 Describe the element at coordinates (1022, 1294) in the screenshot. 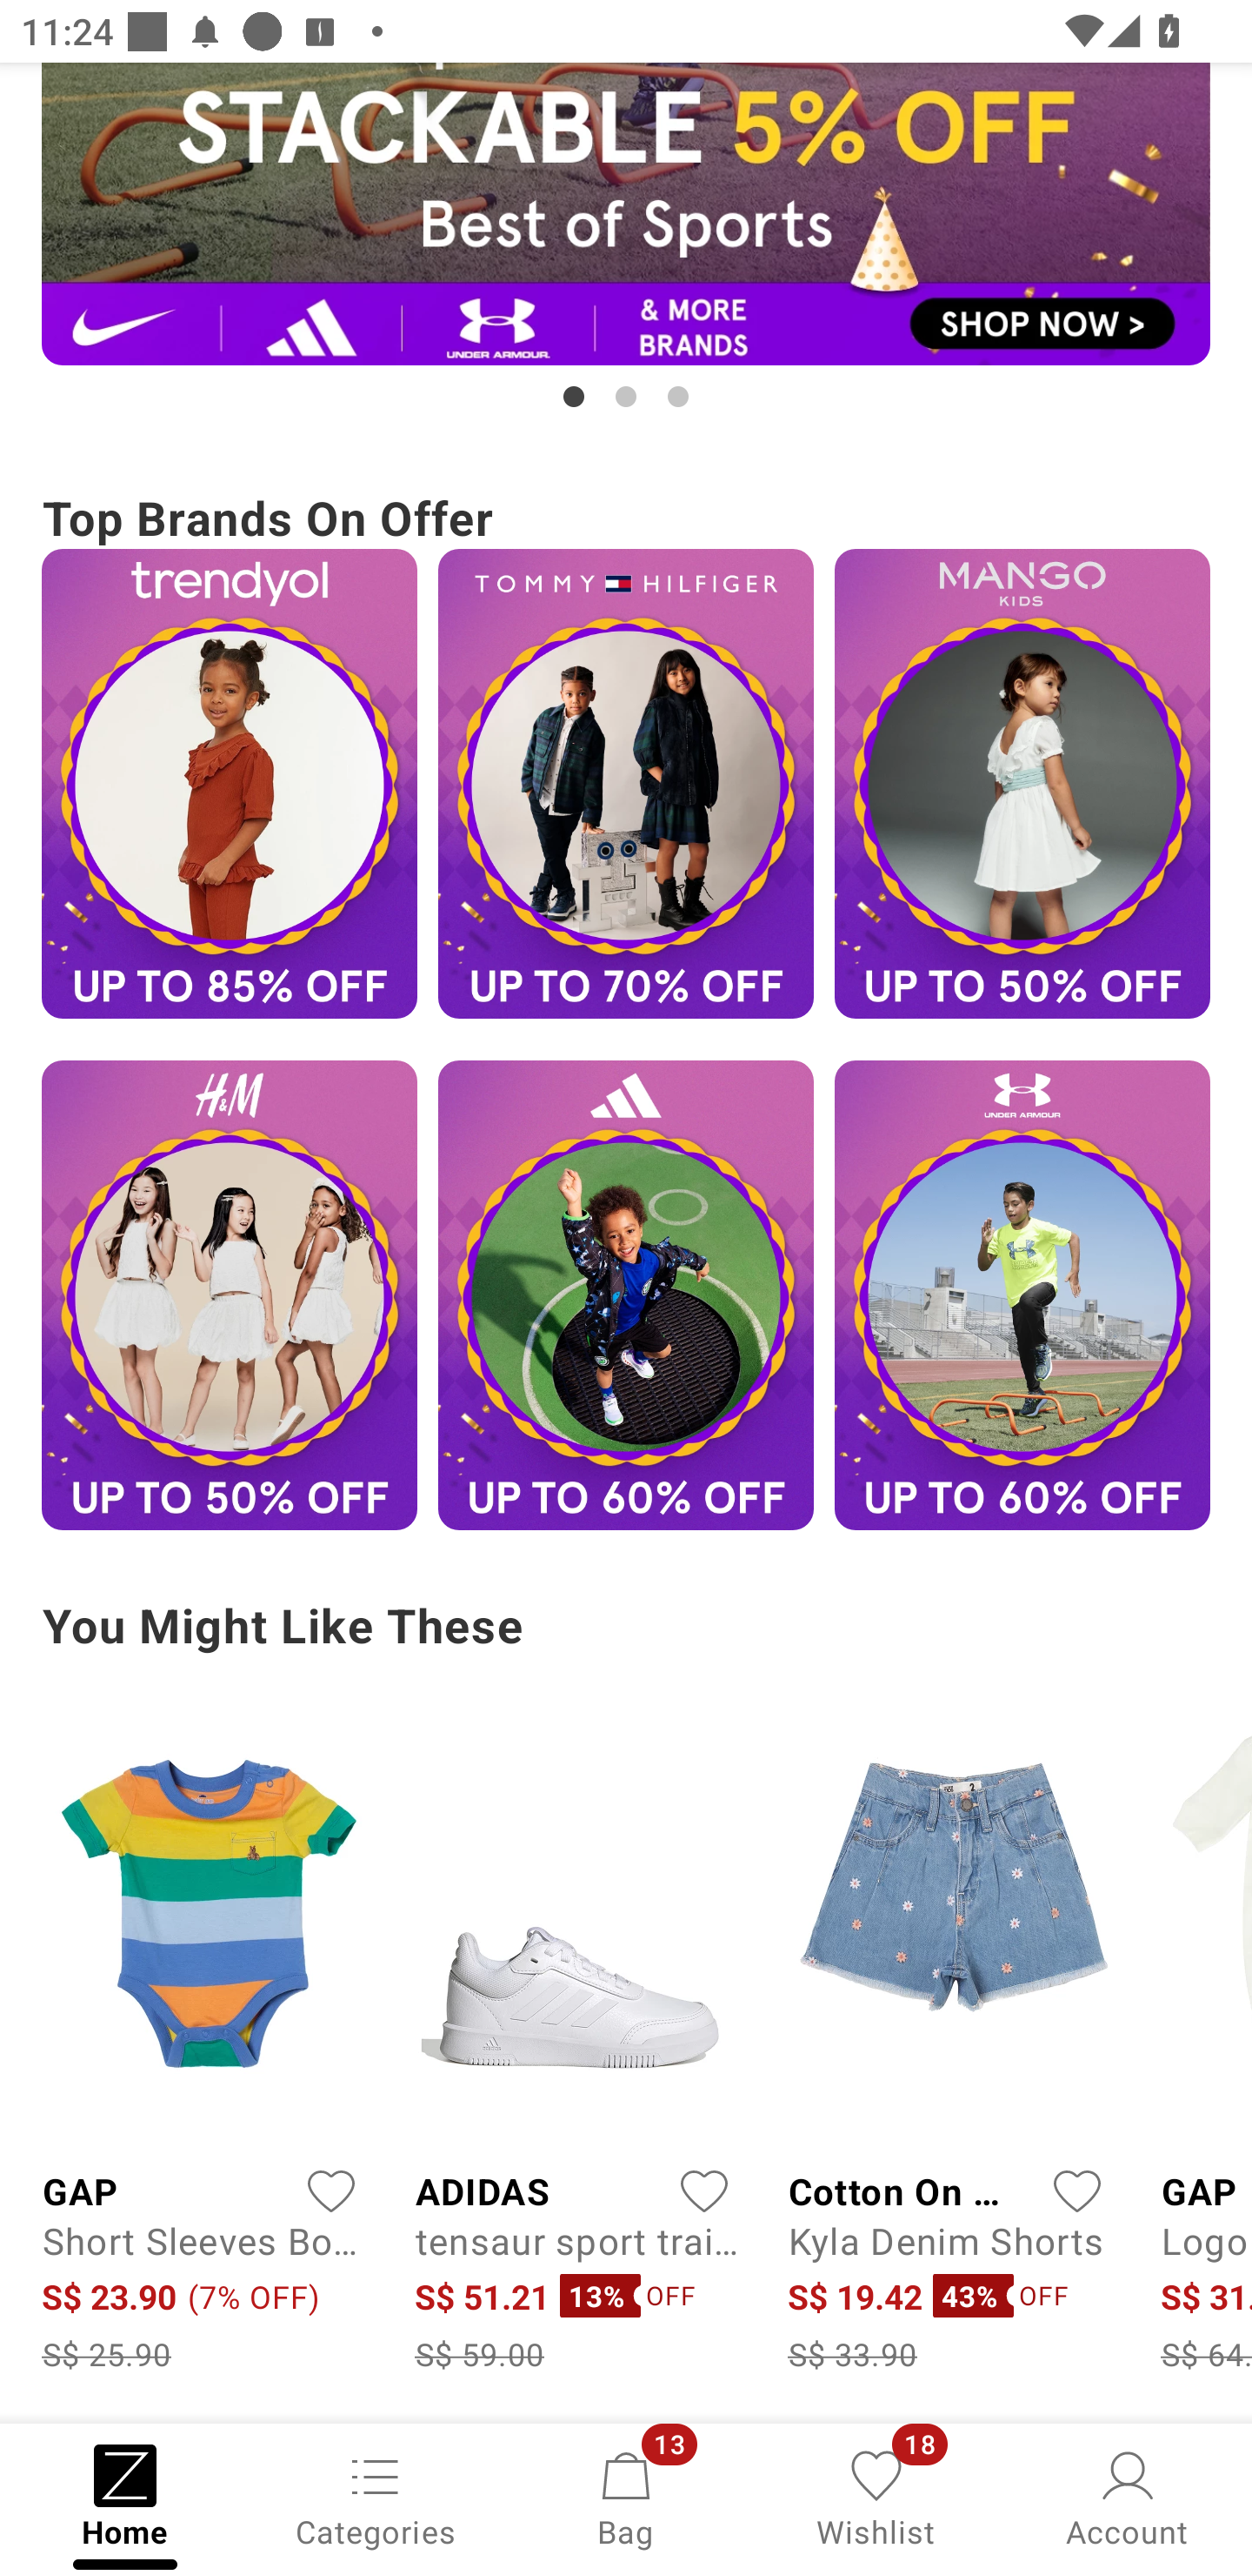

I see `Campaign banner` at that location.